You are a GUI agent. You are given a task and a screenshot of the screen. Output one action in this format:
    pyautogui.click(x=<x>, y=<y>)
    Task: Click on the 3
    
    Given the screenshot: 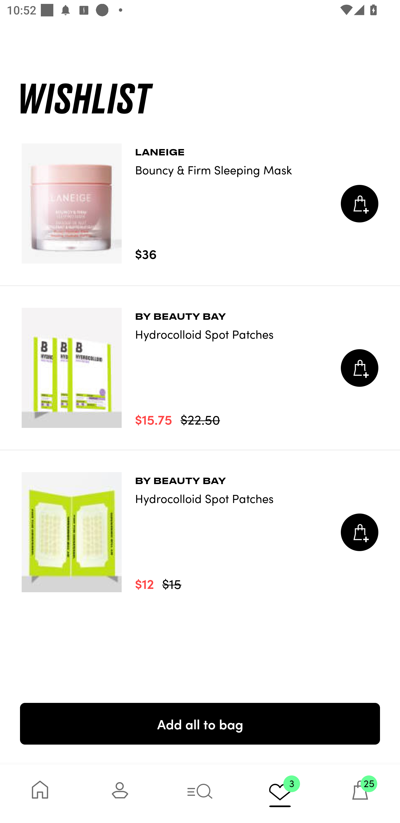 What is the action you would take?
    pyautogui.click(x=280, y=794)
    